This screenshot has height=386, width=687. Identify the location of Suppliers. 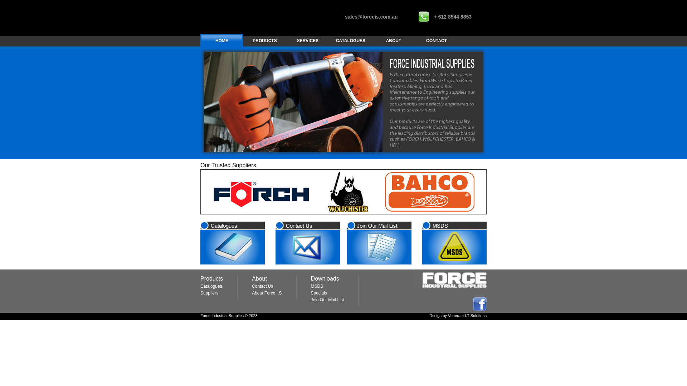
(209, 293).